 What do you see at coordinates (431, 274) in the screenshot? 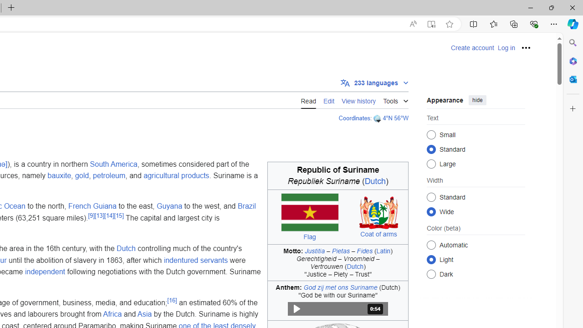
I see `Dark` at bounding box center [431, 274].